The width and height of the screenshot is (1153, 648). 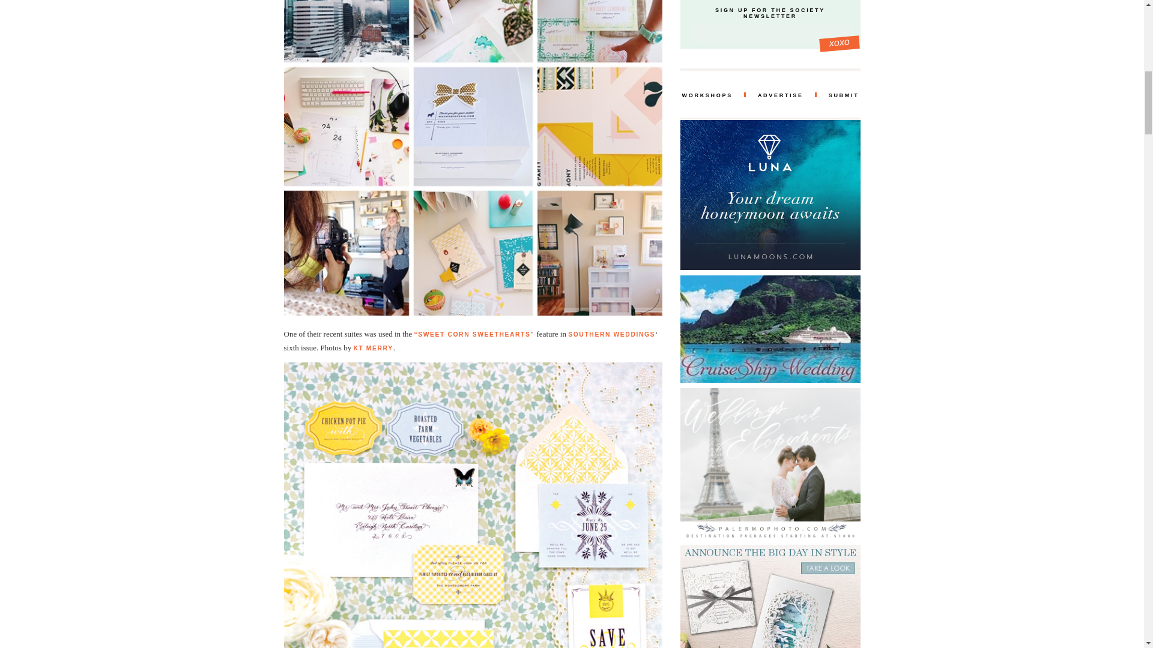 I want to click on KT MERRY, so click(x=372, y=348).